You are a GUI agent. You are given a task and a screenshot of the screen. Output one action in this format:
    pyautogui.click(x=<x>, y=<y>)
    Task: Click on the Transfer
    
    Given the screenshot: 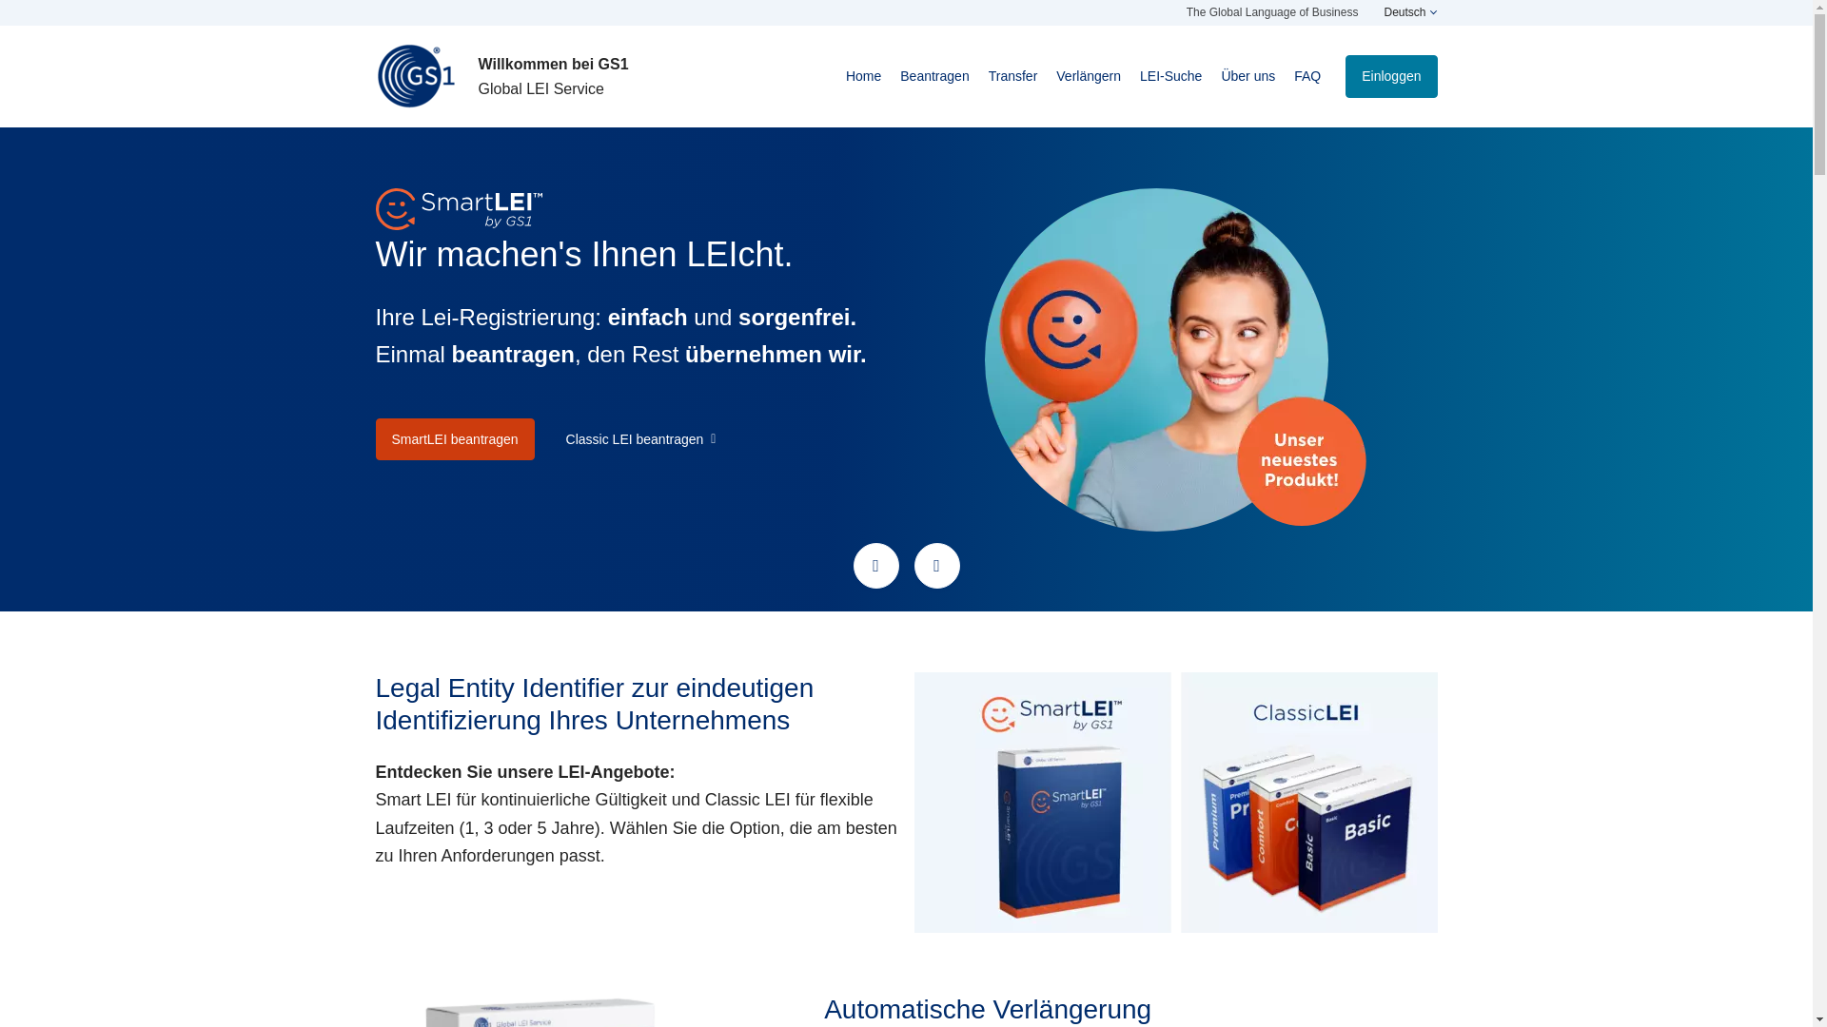 What is the action you would take?
    pyautogui.click(x=1012, y=76)
    